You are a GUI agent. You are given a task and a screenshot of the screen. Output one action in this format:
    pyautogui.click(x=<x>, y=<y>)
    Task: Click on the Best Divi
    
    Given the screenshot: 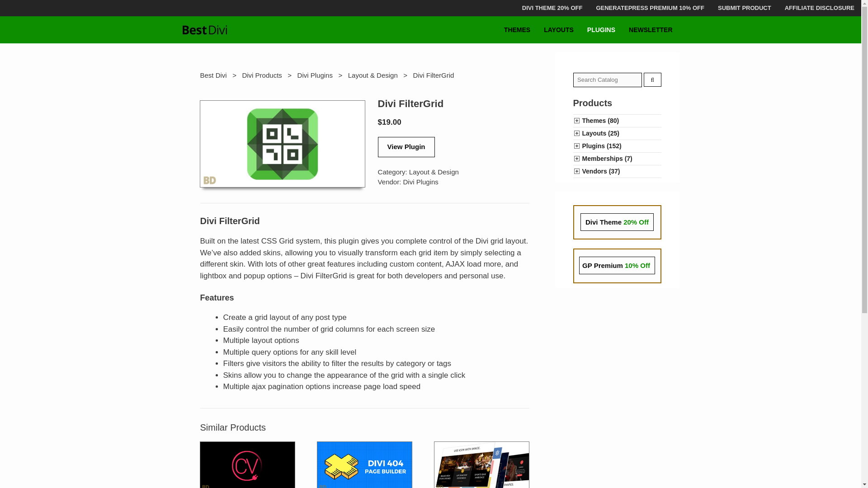 What is the action you would take?
    pyautogui.click(x=204, y=30)
    